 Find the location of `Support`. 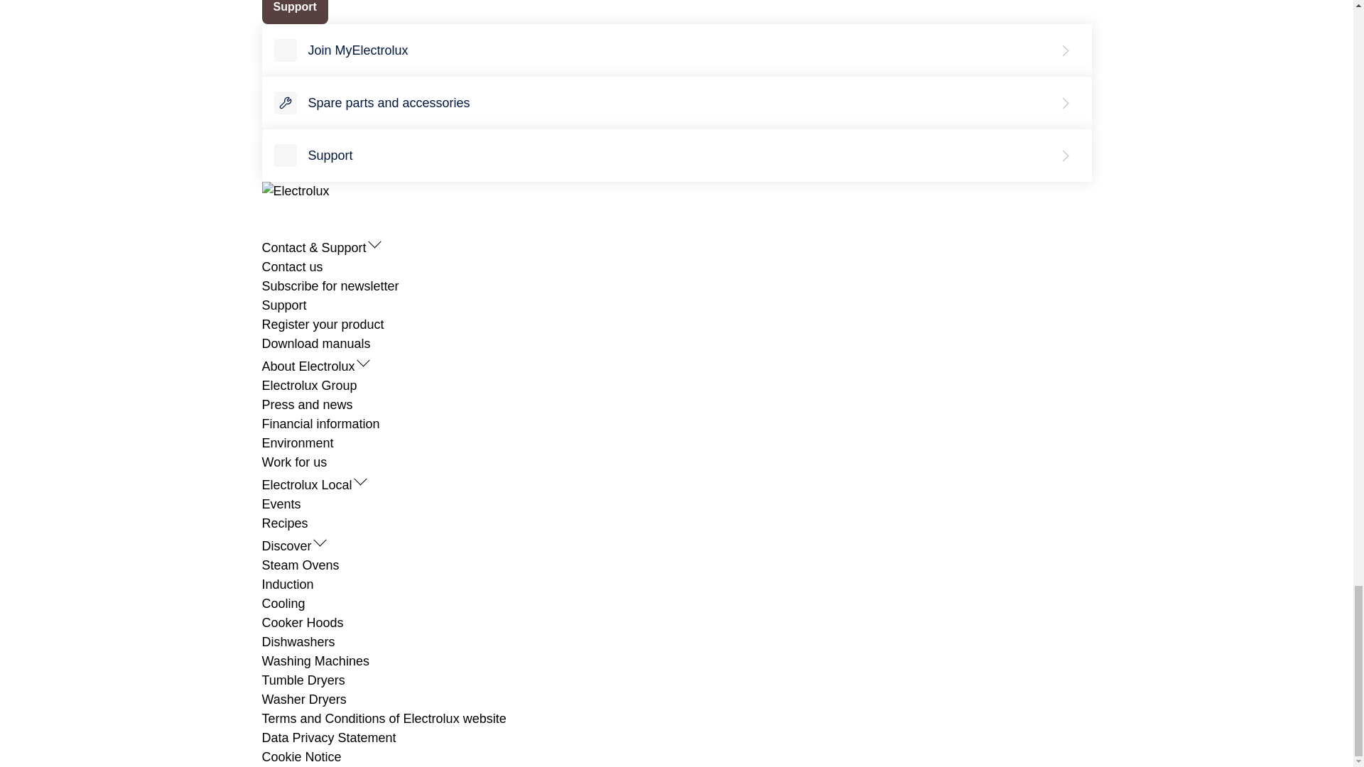

Support is located at coordinates (283, 305).